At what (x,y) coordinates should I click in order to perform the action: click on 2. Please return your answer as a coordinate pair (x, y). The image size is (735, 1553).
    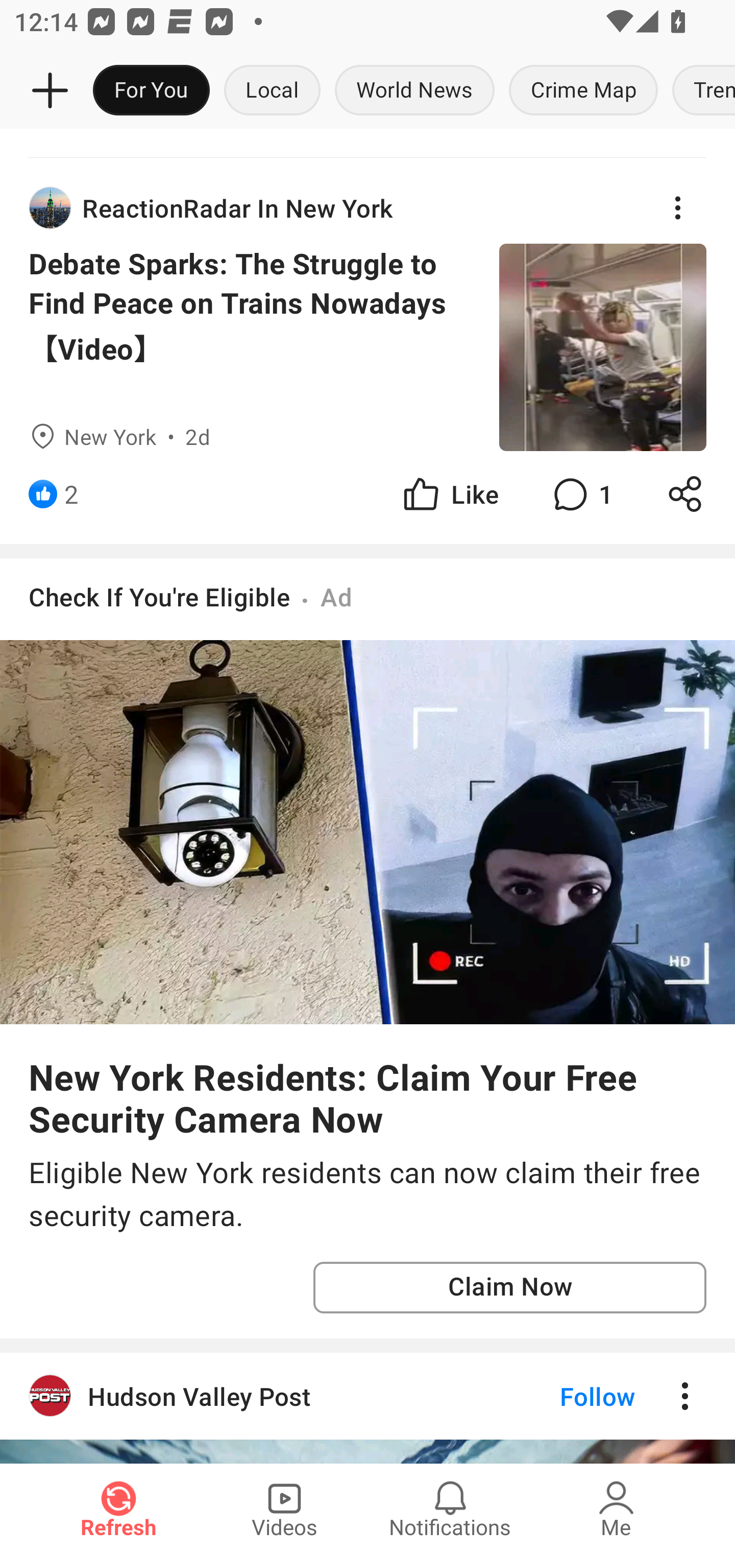
    Looking at the image, I should click on (71, 493).